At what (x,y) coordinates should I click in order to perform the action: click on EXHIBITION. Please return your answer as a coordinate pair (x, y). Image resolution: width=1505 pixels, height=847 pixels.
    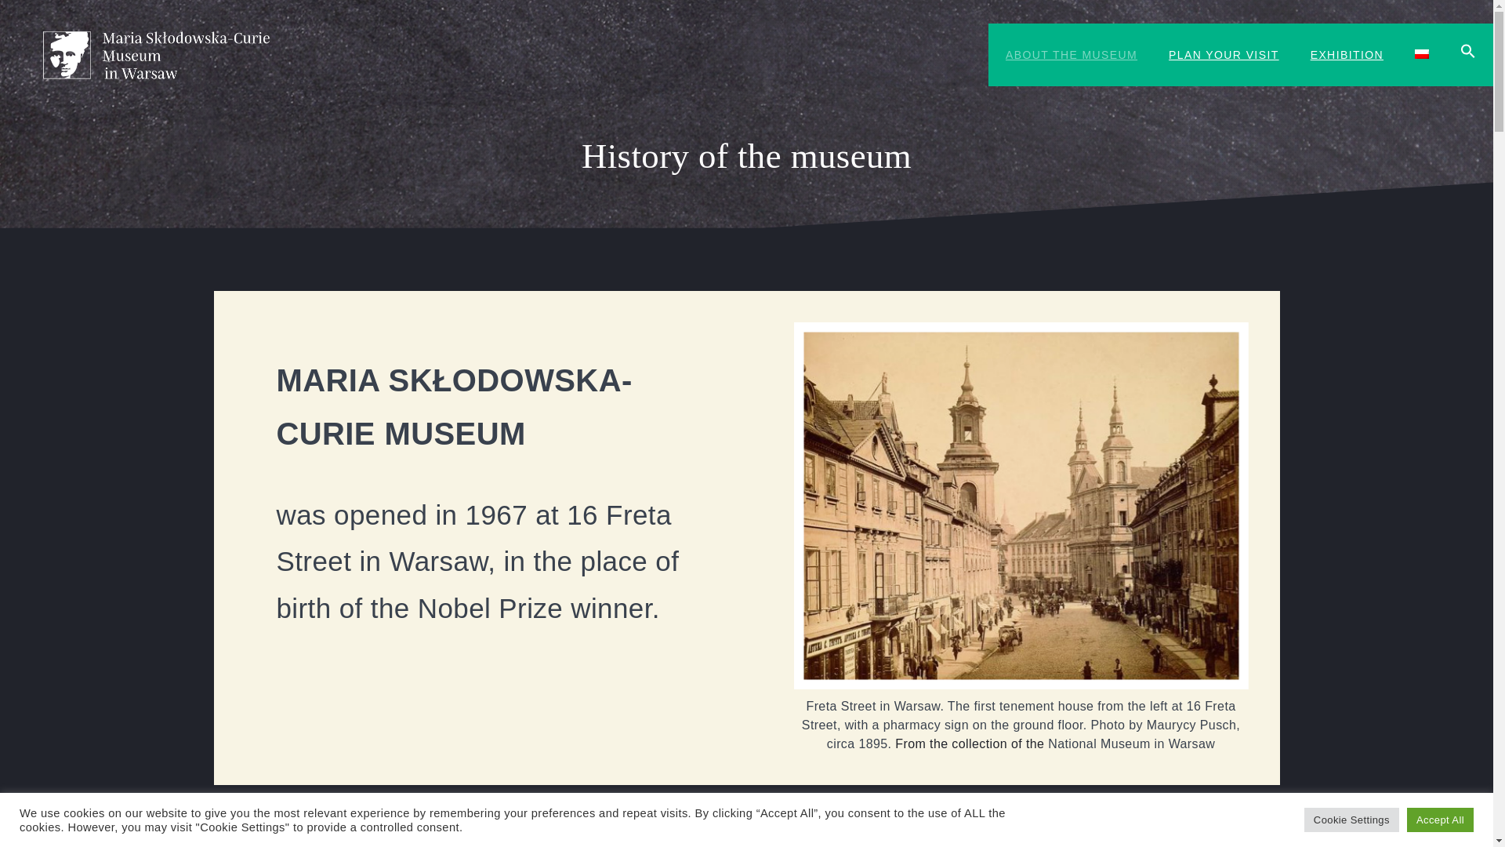
    Looking at the image, I should click on (1347, 55).